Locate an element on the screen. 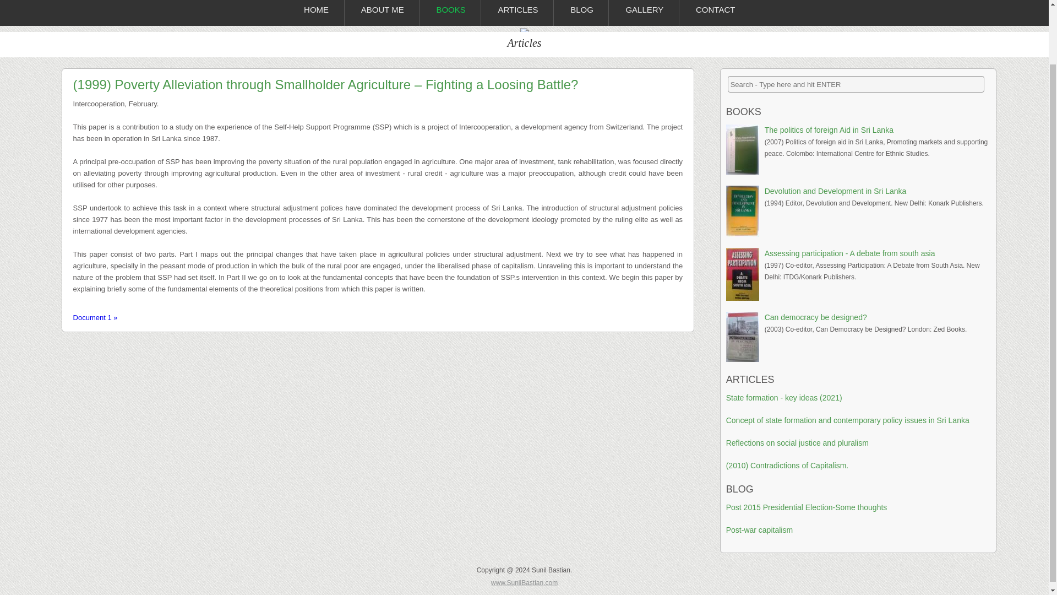  BOOKS is located at coordinates (743, 111).